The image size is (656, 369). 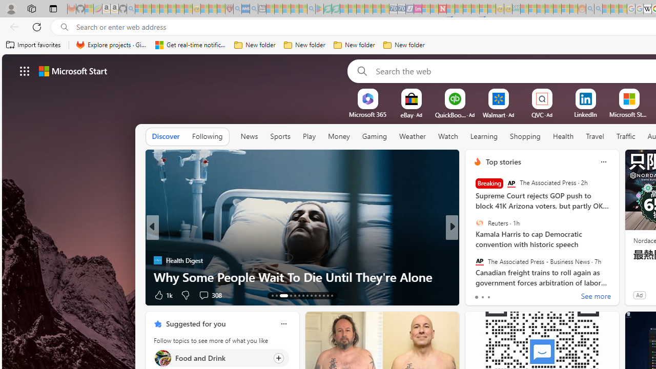 What do you see at coordinates (303, 295) in the screenshot?
I see `AutomationID: tab-19` at bounding box center [303, 295].